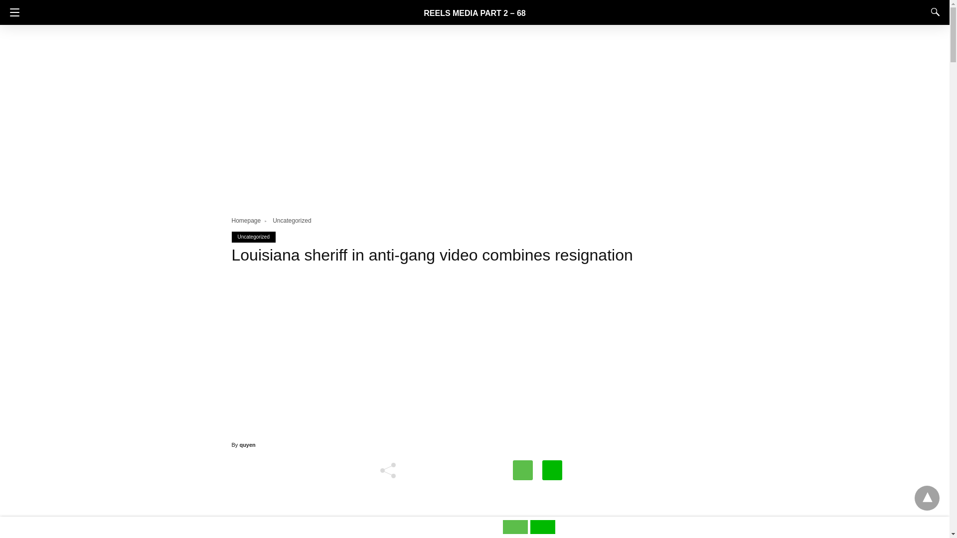 The image size is (957, 538). What do you see at coordinates (292, 221) in the screenshot?
I see `Uncategorized` at bounding box center [292, 221].